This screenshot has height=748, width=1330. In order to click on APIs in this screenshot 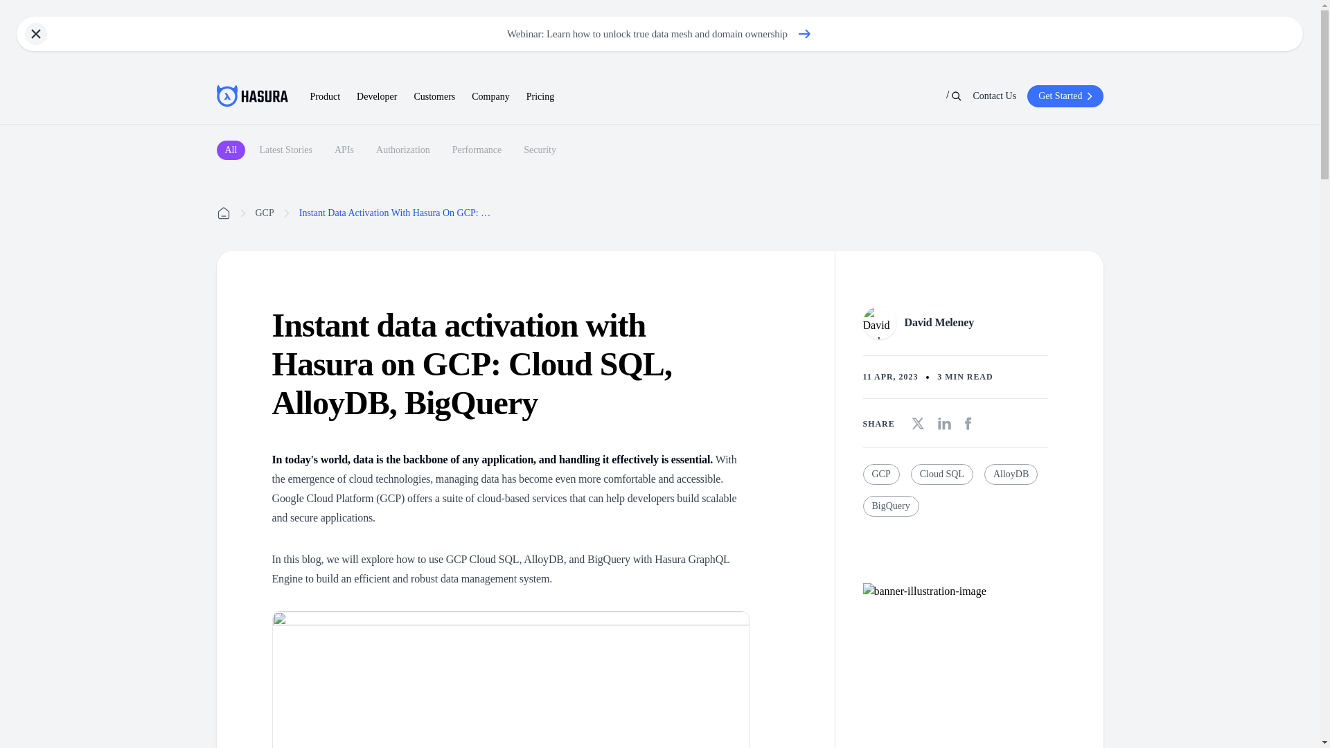, I will do `click(344, 150)`.